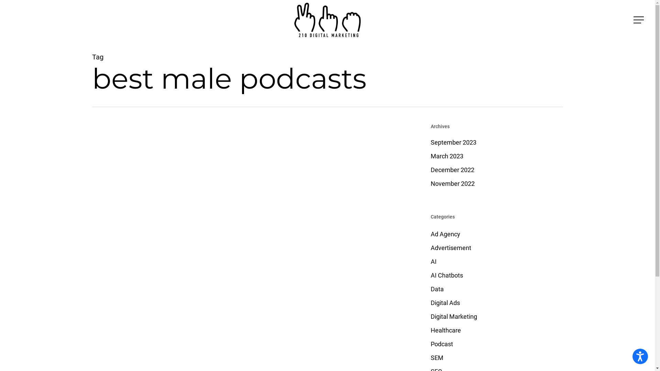  I want to click on Advertisement, so click(496, 248).